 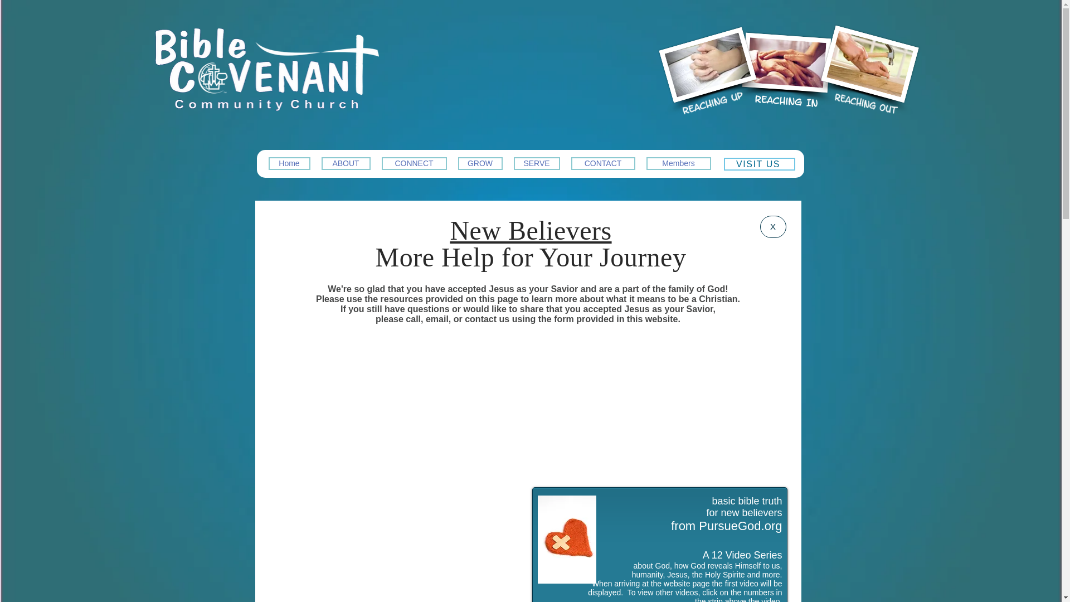 What do you see at coordinates (679, 163) in the screenshot?
I see `Members` at bounding box center [679, 163].